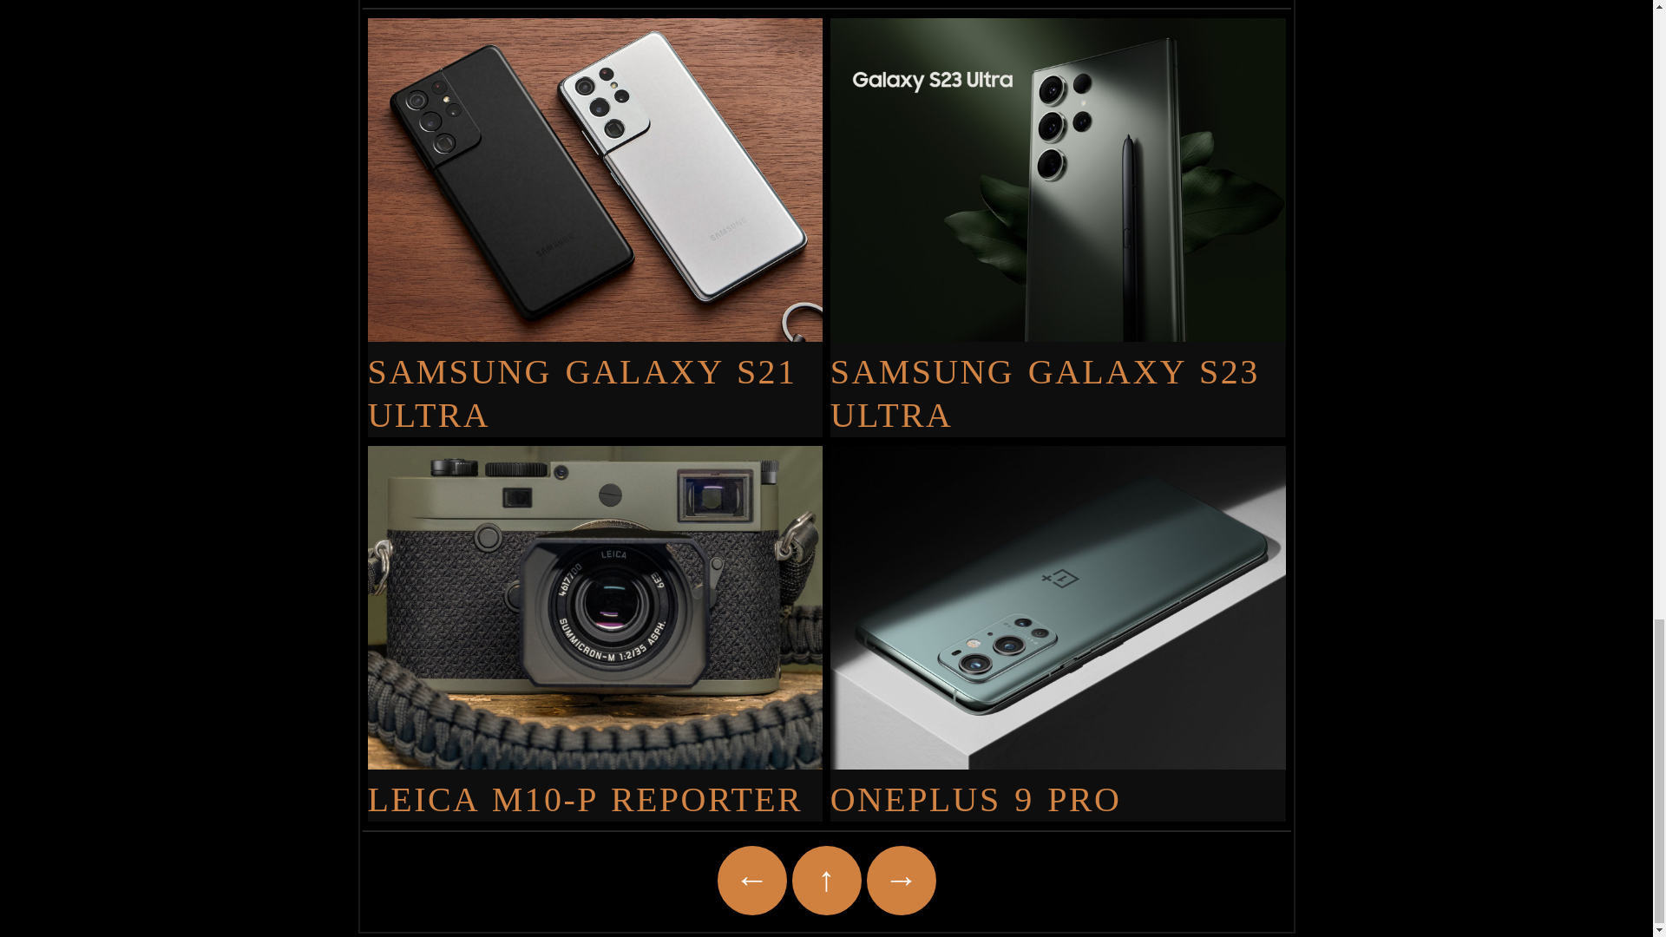  What do you see at coordinates (1058, 788) in the screenshot?
I see `ONEPLUS 9 PRO` at bounding box center [1058, 788].